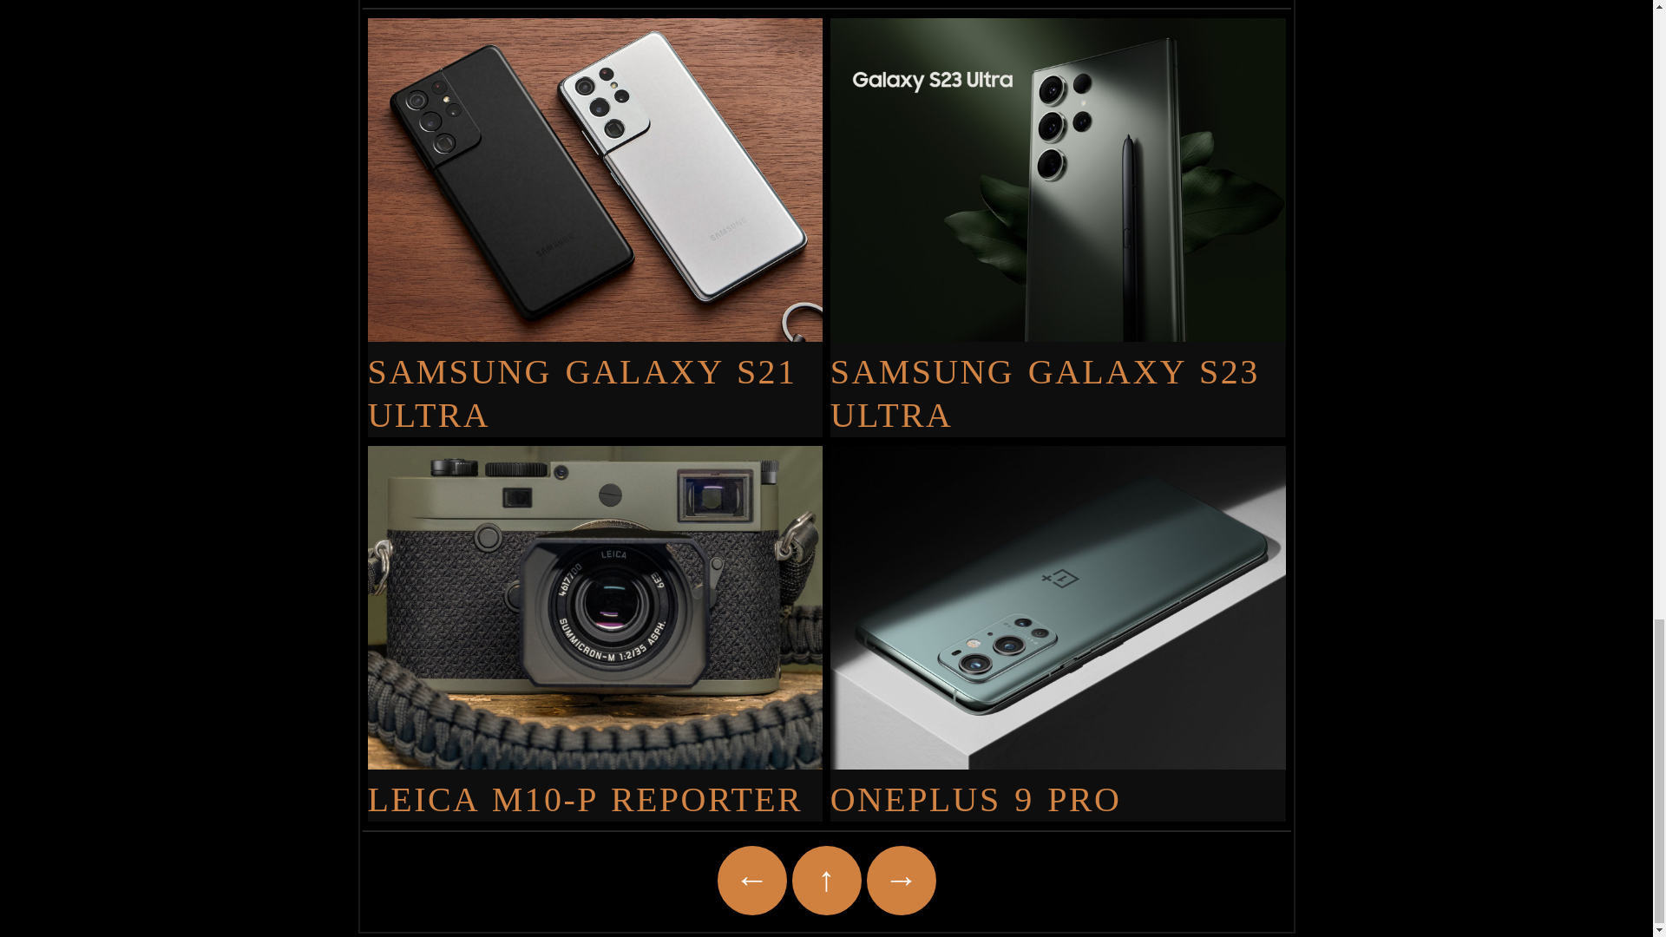  What do you see at coordinates (1058, 788) in the screenshot?
I see `ONEPLUS 9 PRO` at bounding box center [1058, 788].